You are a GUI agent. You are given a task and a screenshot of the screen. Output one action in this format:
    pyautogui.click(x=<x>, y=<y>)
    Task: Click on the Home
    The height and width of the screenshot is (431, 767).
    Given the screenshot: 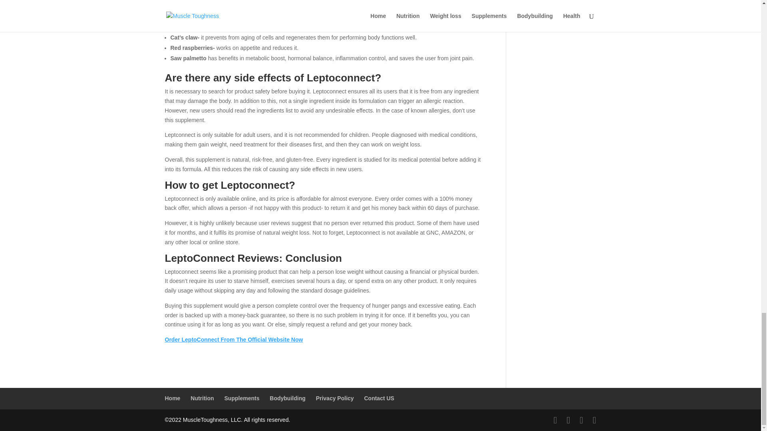 What is the action you would take?
    pyautogui.click(x=173, y=398)
    